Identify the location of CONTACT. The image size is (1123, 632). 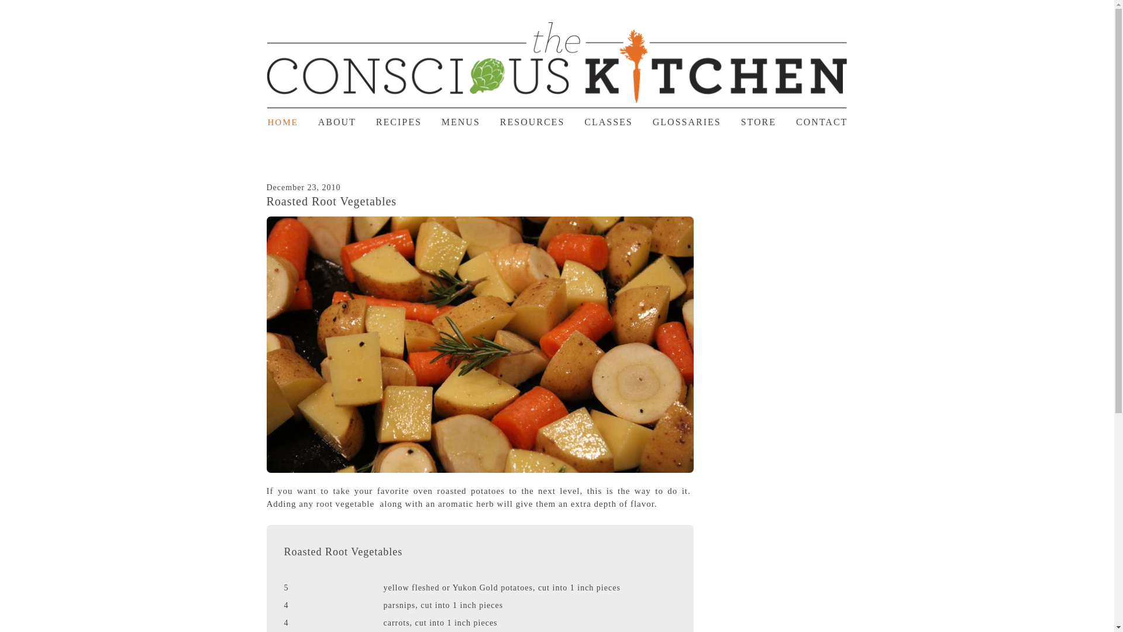
(822, 118).